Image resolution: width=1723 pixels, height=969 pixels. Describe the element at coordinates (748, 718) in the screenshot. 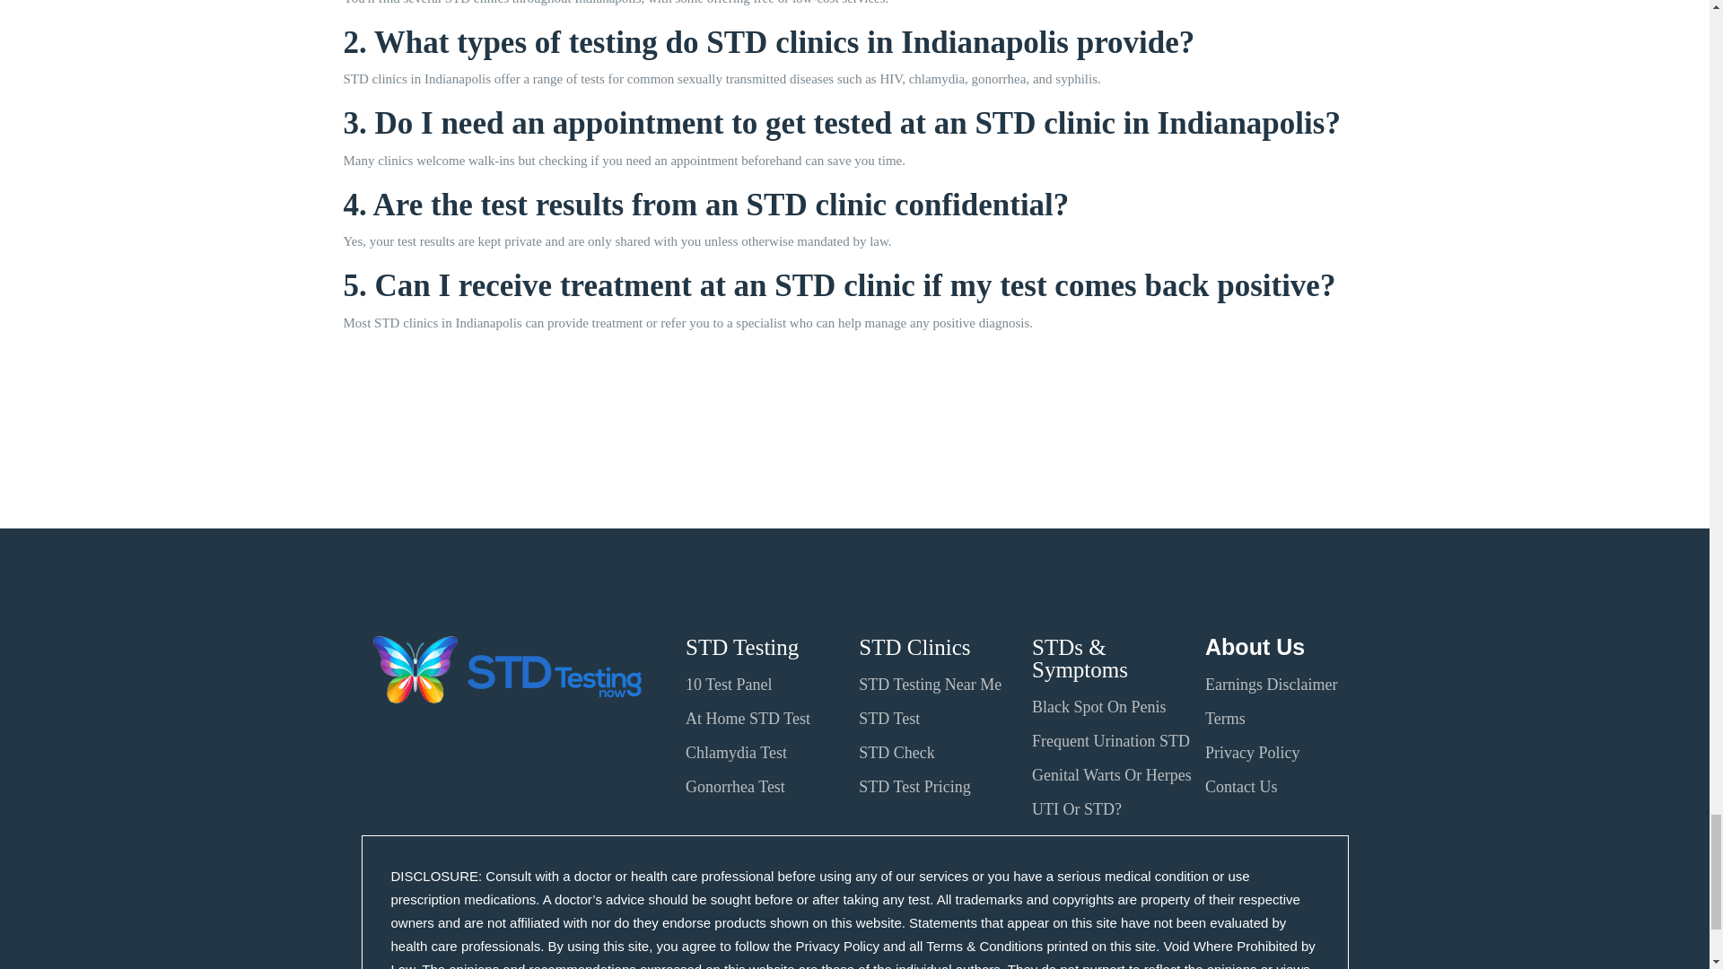

I see `At Home STD Test` at that location.